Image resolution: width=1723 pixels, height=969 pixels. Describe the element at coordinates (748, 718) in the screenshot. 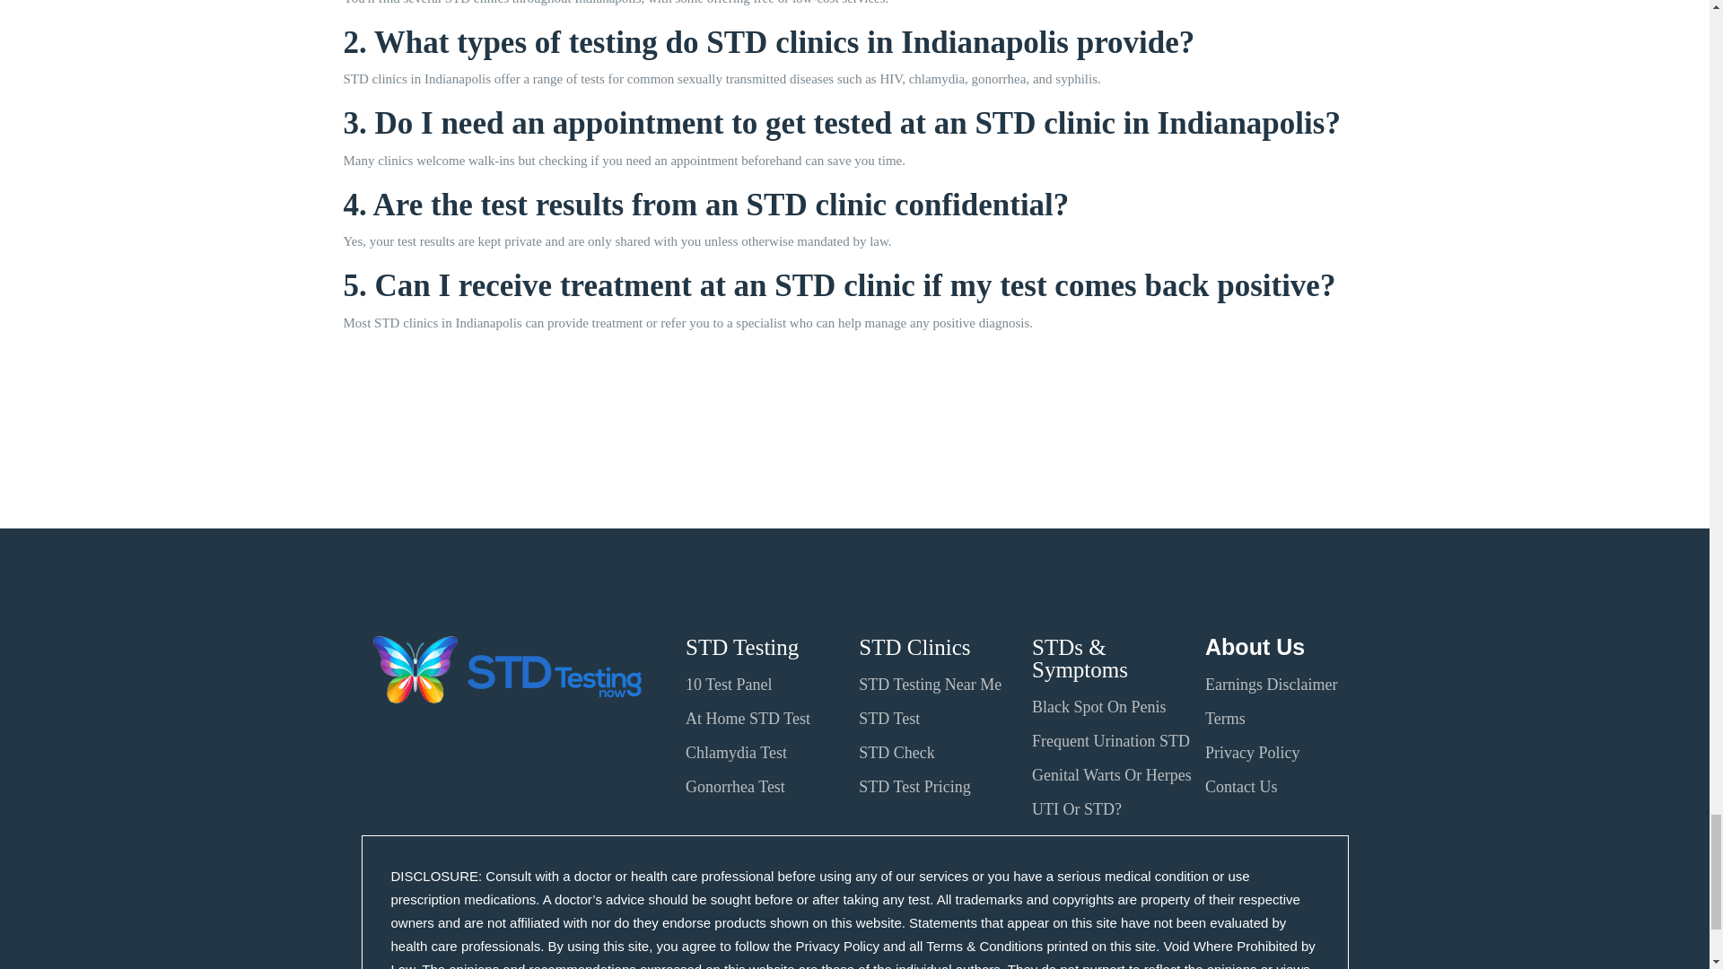

I see `At Home STD Test` at that location.